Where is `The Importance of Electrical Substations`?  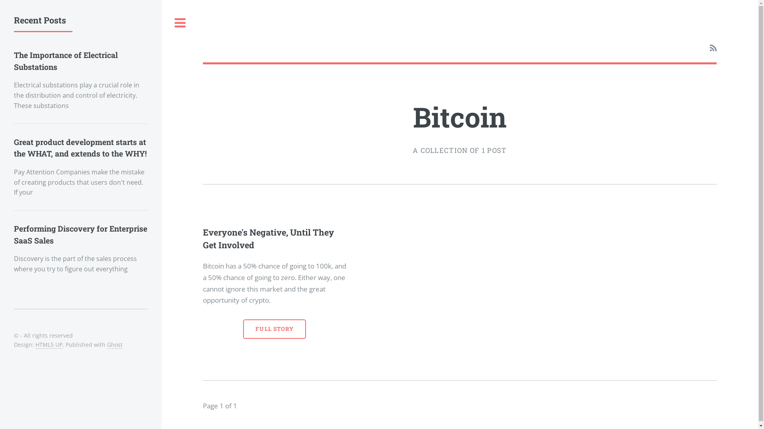
The Importance of Electrical Substations is located at coordinates (66, 61).